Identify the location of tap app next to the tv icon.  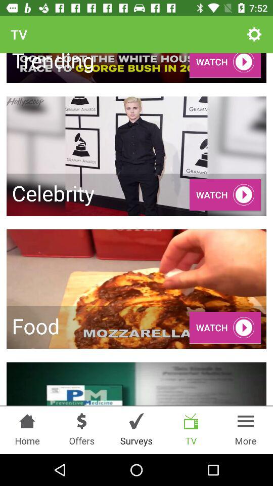
(254, 34).